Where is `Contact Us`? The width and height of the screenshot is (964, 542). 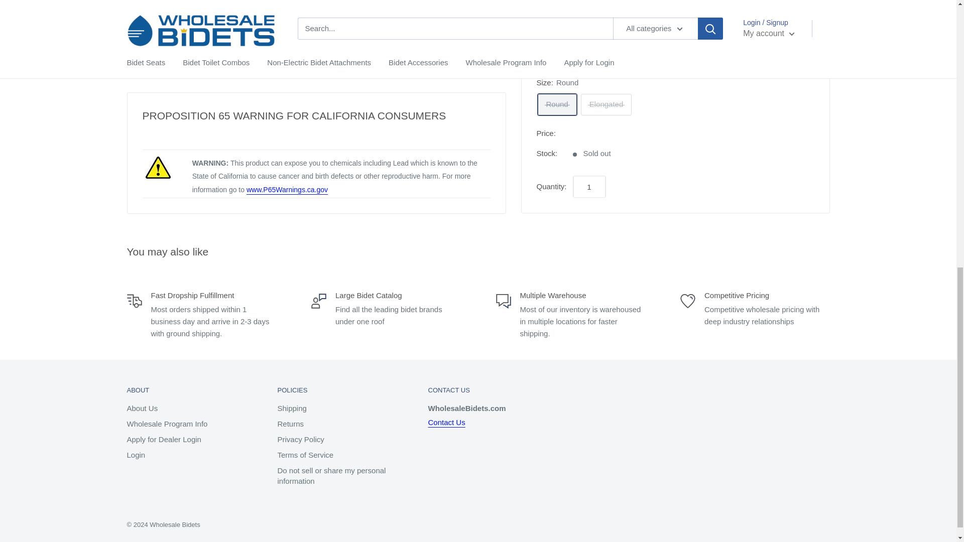 Contact Us is located at coordinates (446, 422).